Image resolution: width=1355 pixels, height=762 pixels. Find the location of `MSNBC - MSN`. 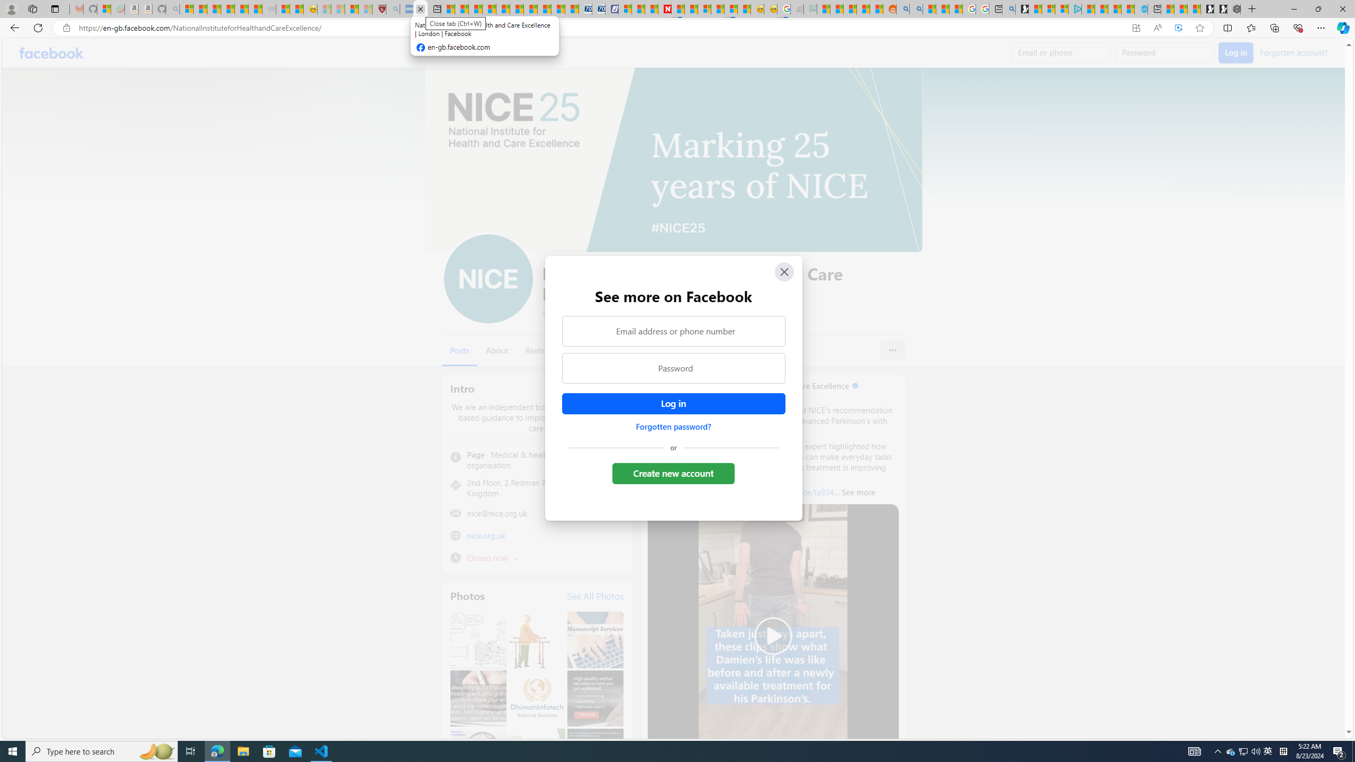

MSNBC - MSN is located at coordinates (824, 9).